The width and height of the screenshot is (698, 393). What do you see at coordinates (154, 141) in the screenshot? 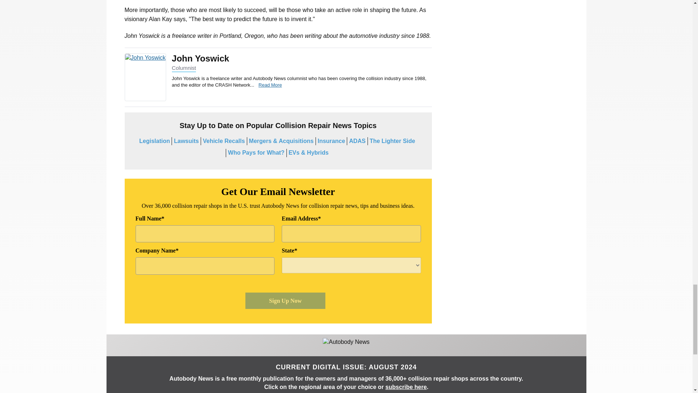
I see `Legislation` at bounding box center [154, 141].